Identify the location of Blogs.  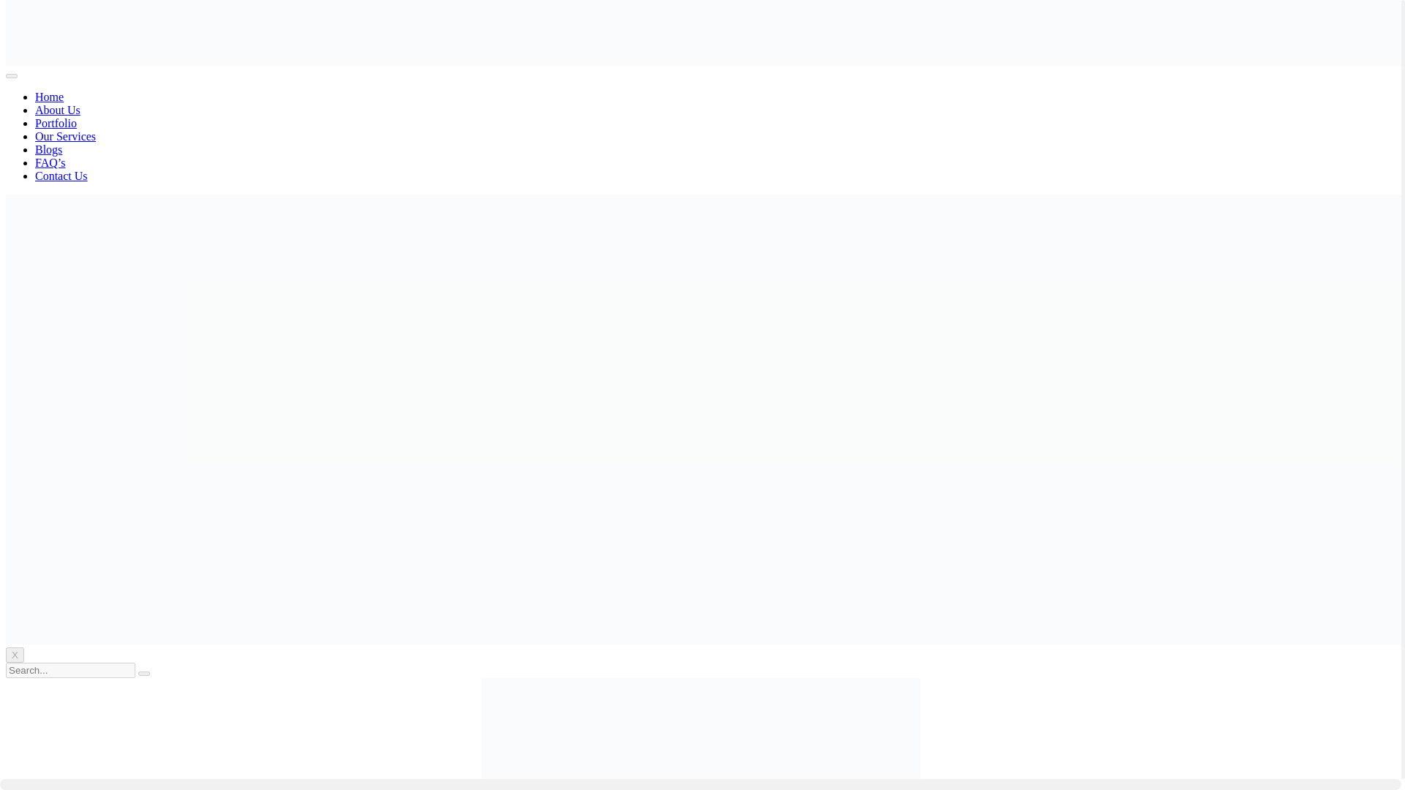
(48, 149).